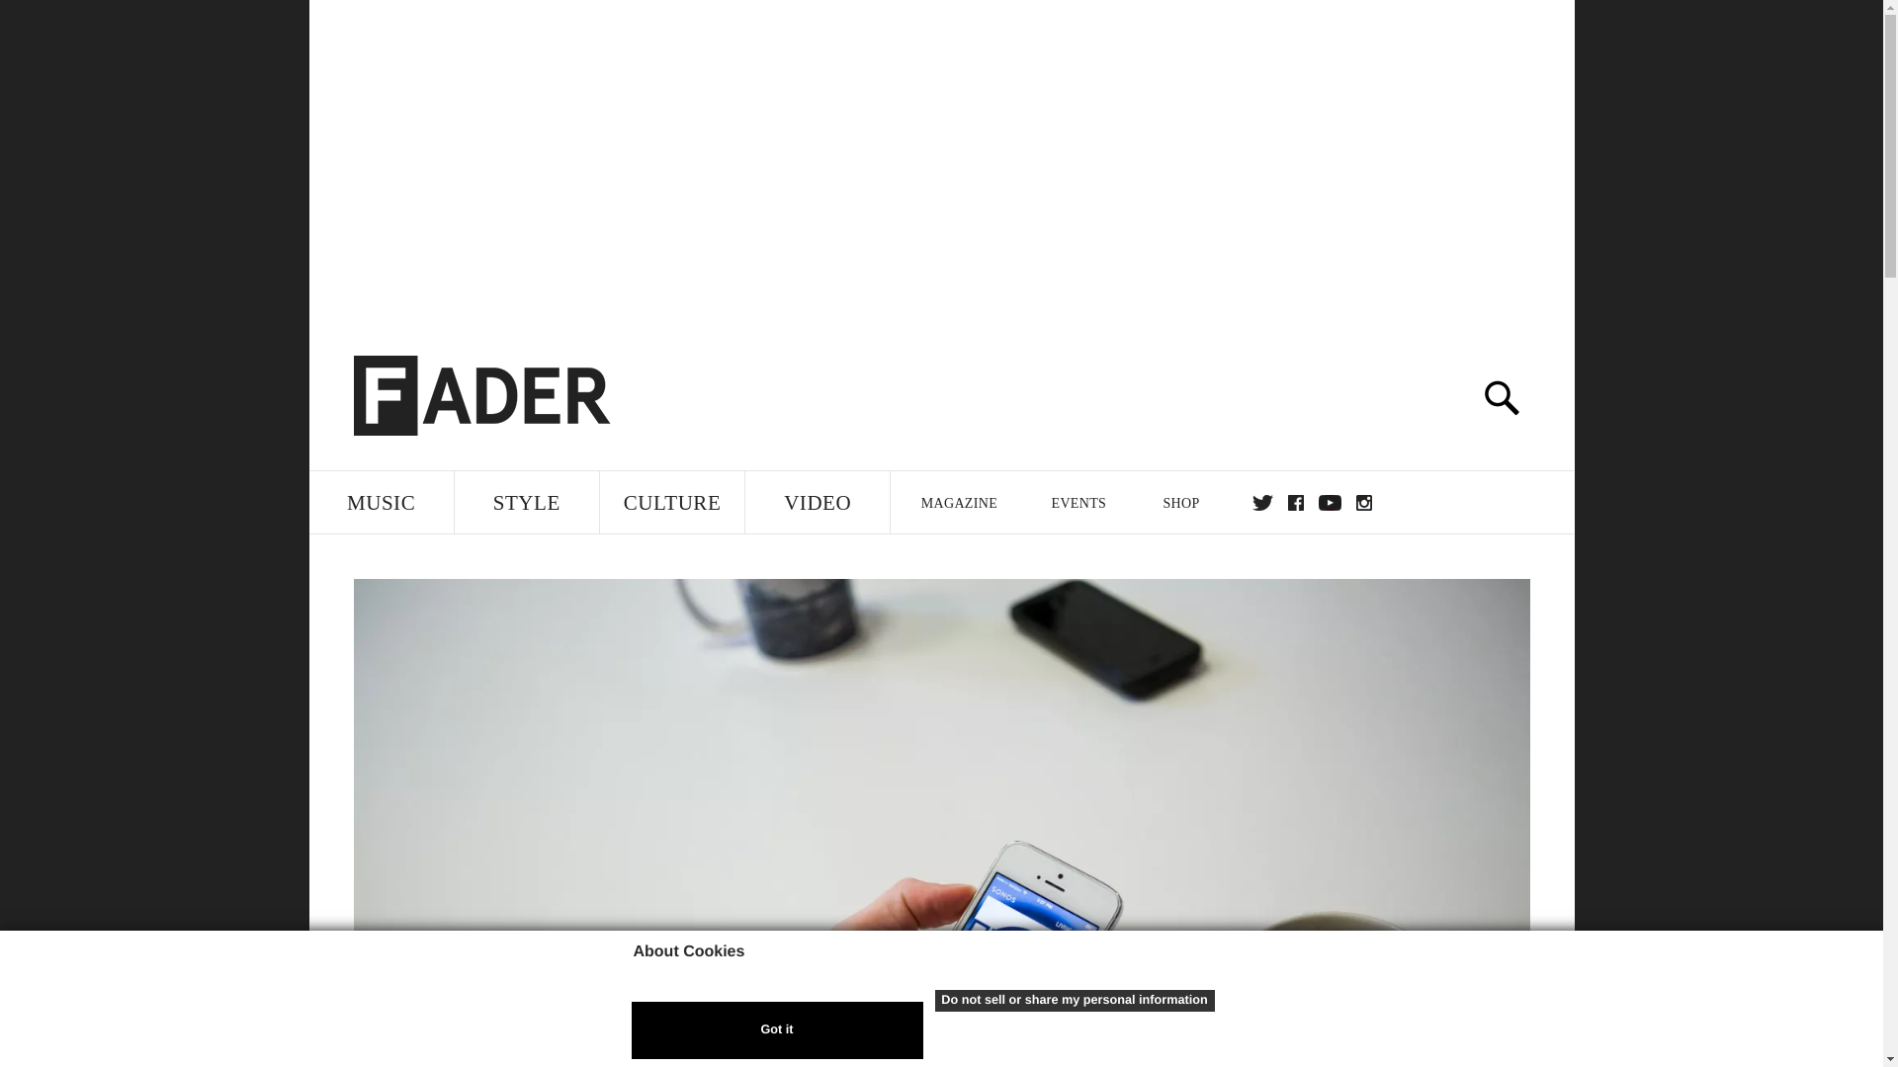 The height and width of the screenshot is (1067, 1898). I want to click on Do not sell or share my personal information, so click(1075, 1000).